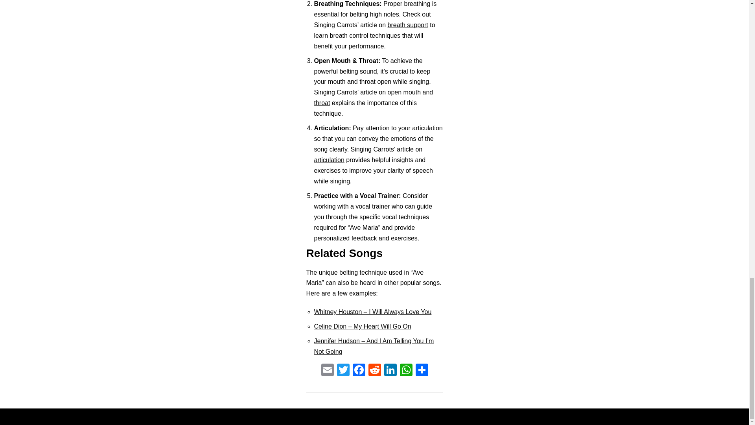  I want to click on articulation, so click(329, 160).